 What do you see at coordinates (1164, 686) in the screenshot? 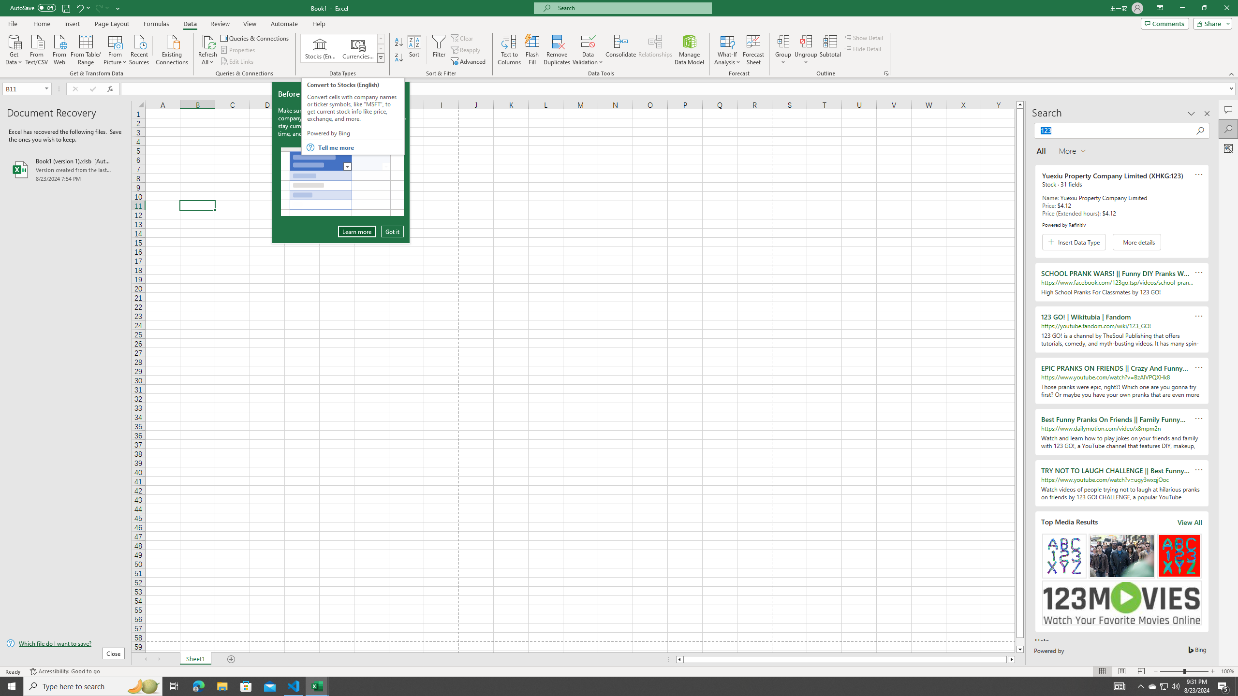
I see `User Promoted Notification Area` at bounding box center [1164, 686].